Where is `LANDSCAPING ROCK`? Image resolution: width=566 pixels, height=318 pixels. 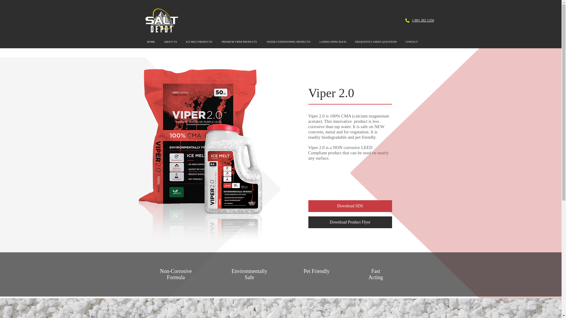 LANDSCAPING ROCK is located at coordinates (333, 42).